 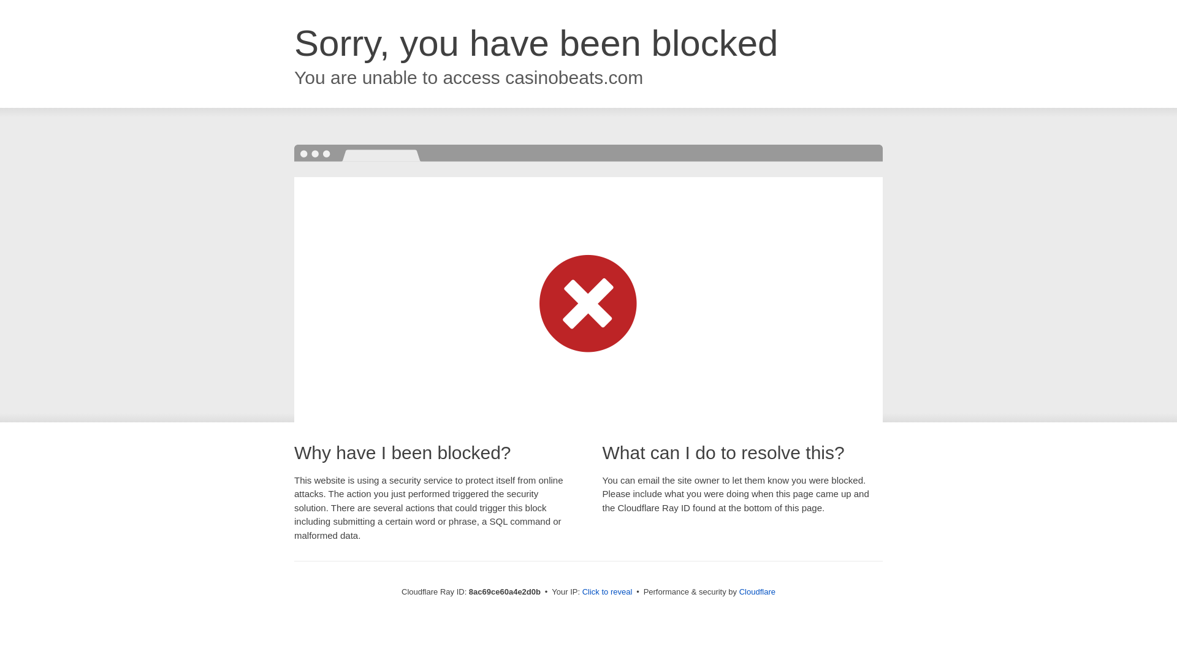 I want to click on Cloudflare, so click(x=757, y=592).